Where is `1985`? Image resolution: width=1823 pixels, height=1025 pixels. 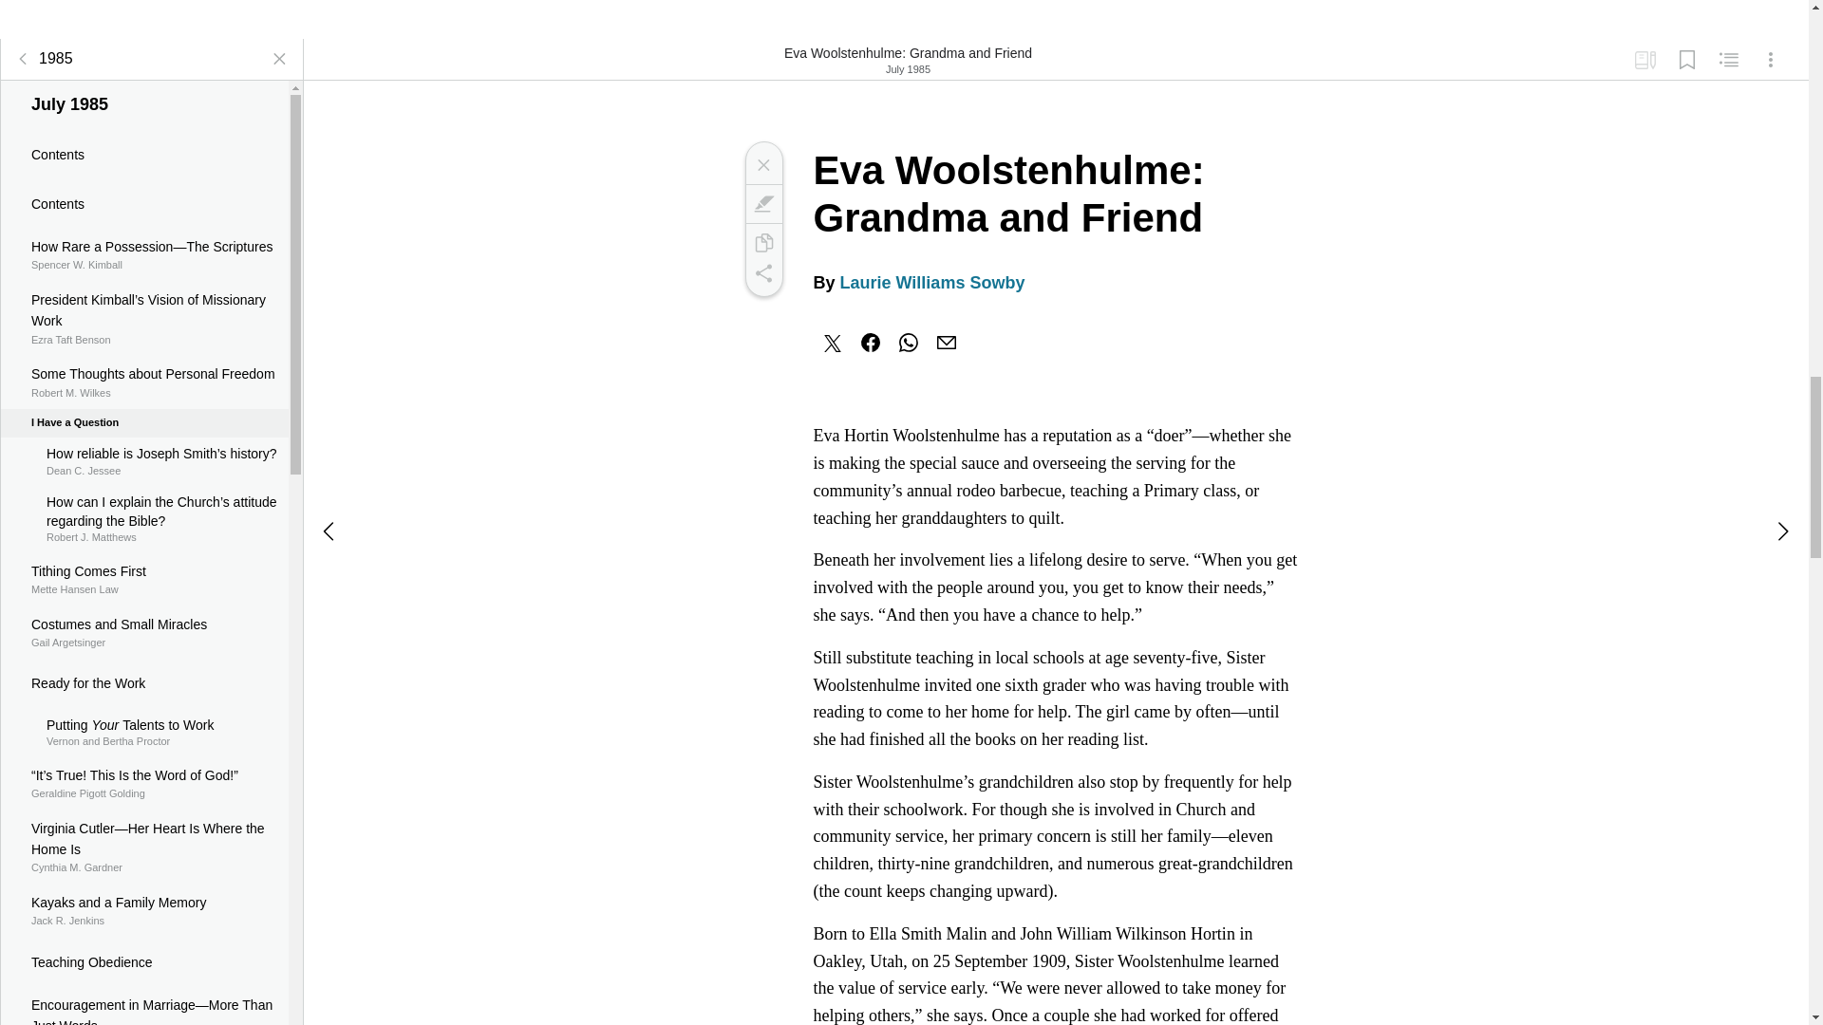
1985 is located at coordinates (144, 684).